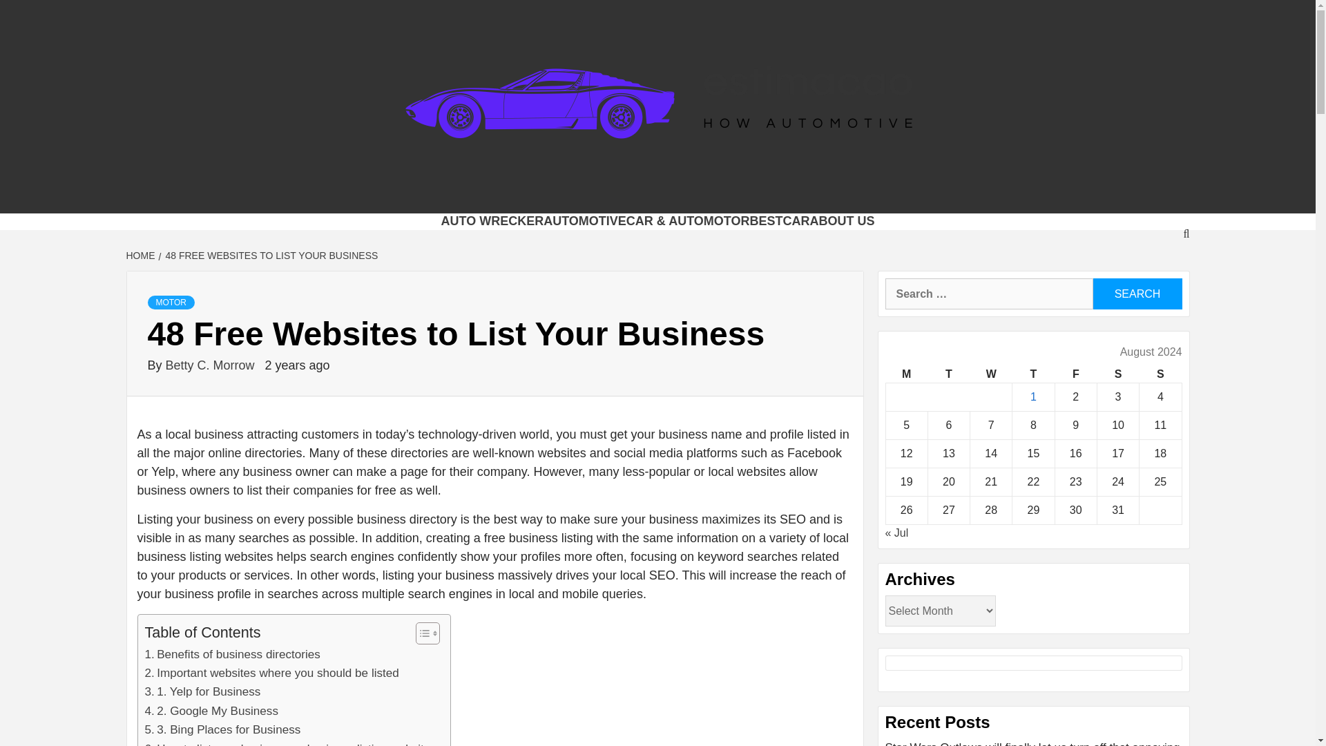 Image resolution: width=1326 pixels, height=746 pixels. I want to click on Benefits of business directories, so click(232, 655).